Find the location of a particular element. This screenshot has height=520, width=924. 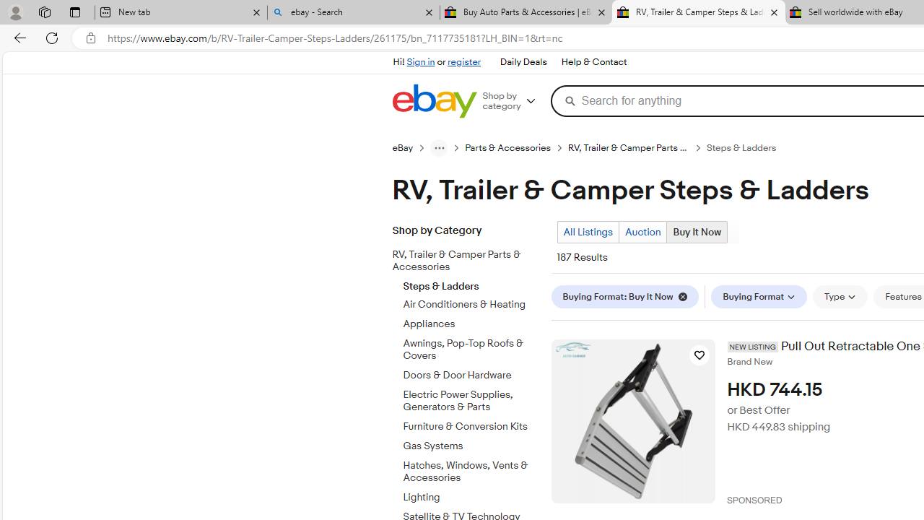

ebay - Search is located at coordinates (354, 13).